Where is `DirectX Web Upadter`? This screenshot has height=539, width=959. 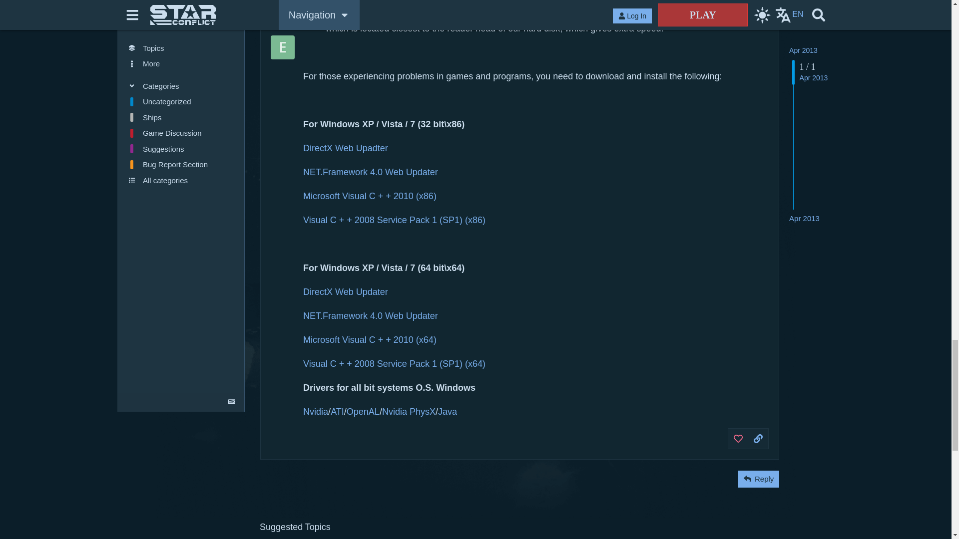
DirectX Web Upadter is located at coordinates (346, 148).